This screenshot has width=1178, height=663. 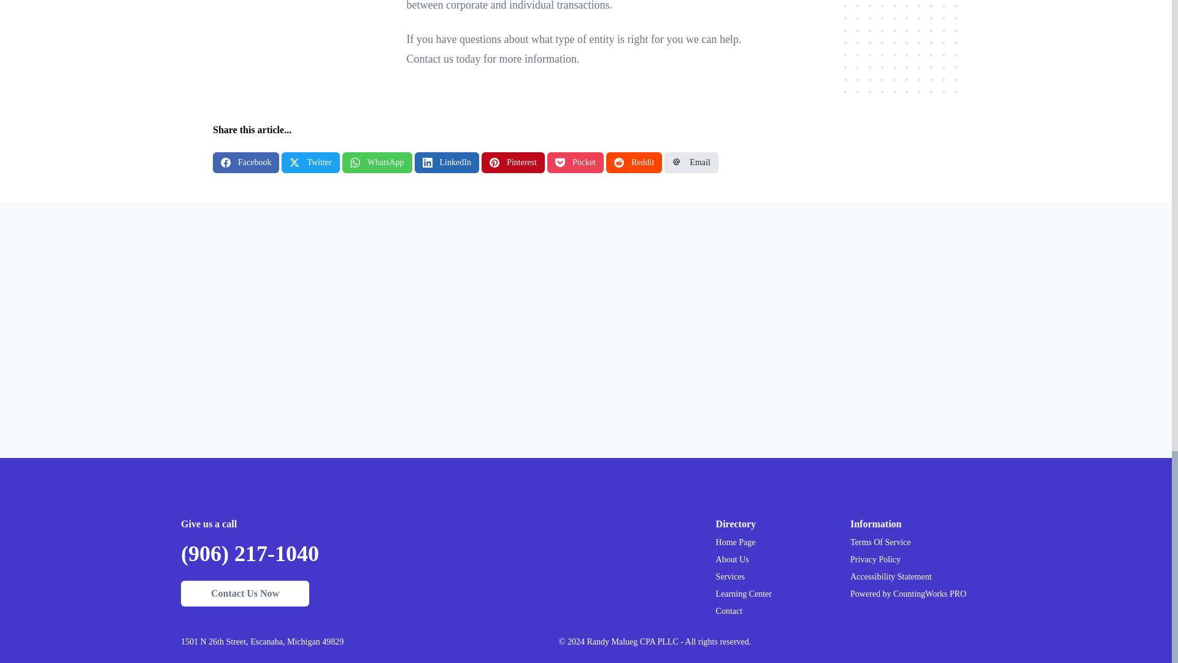 I want to click on Pinterest, so click(x=513, y=162).